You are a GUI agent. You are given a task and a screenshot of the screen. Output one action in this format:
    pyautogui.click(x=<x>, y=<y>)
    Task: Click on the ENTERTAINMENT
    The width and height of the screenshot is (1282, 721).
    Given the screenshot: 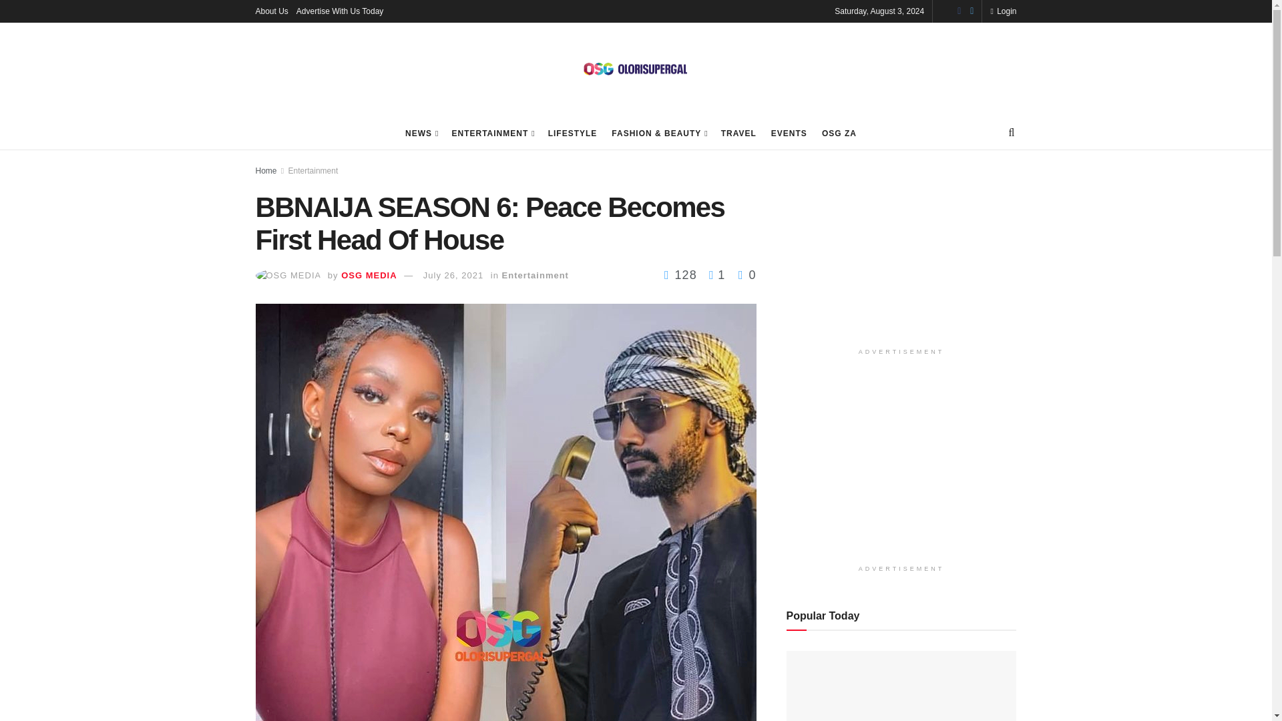 What is the action you would take?
    pyautogui.click(x=491, y=133)
    